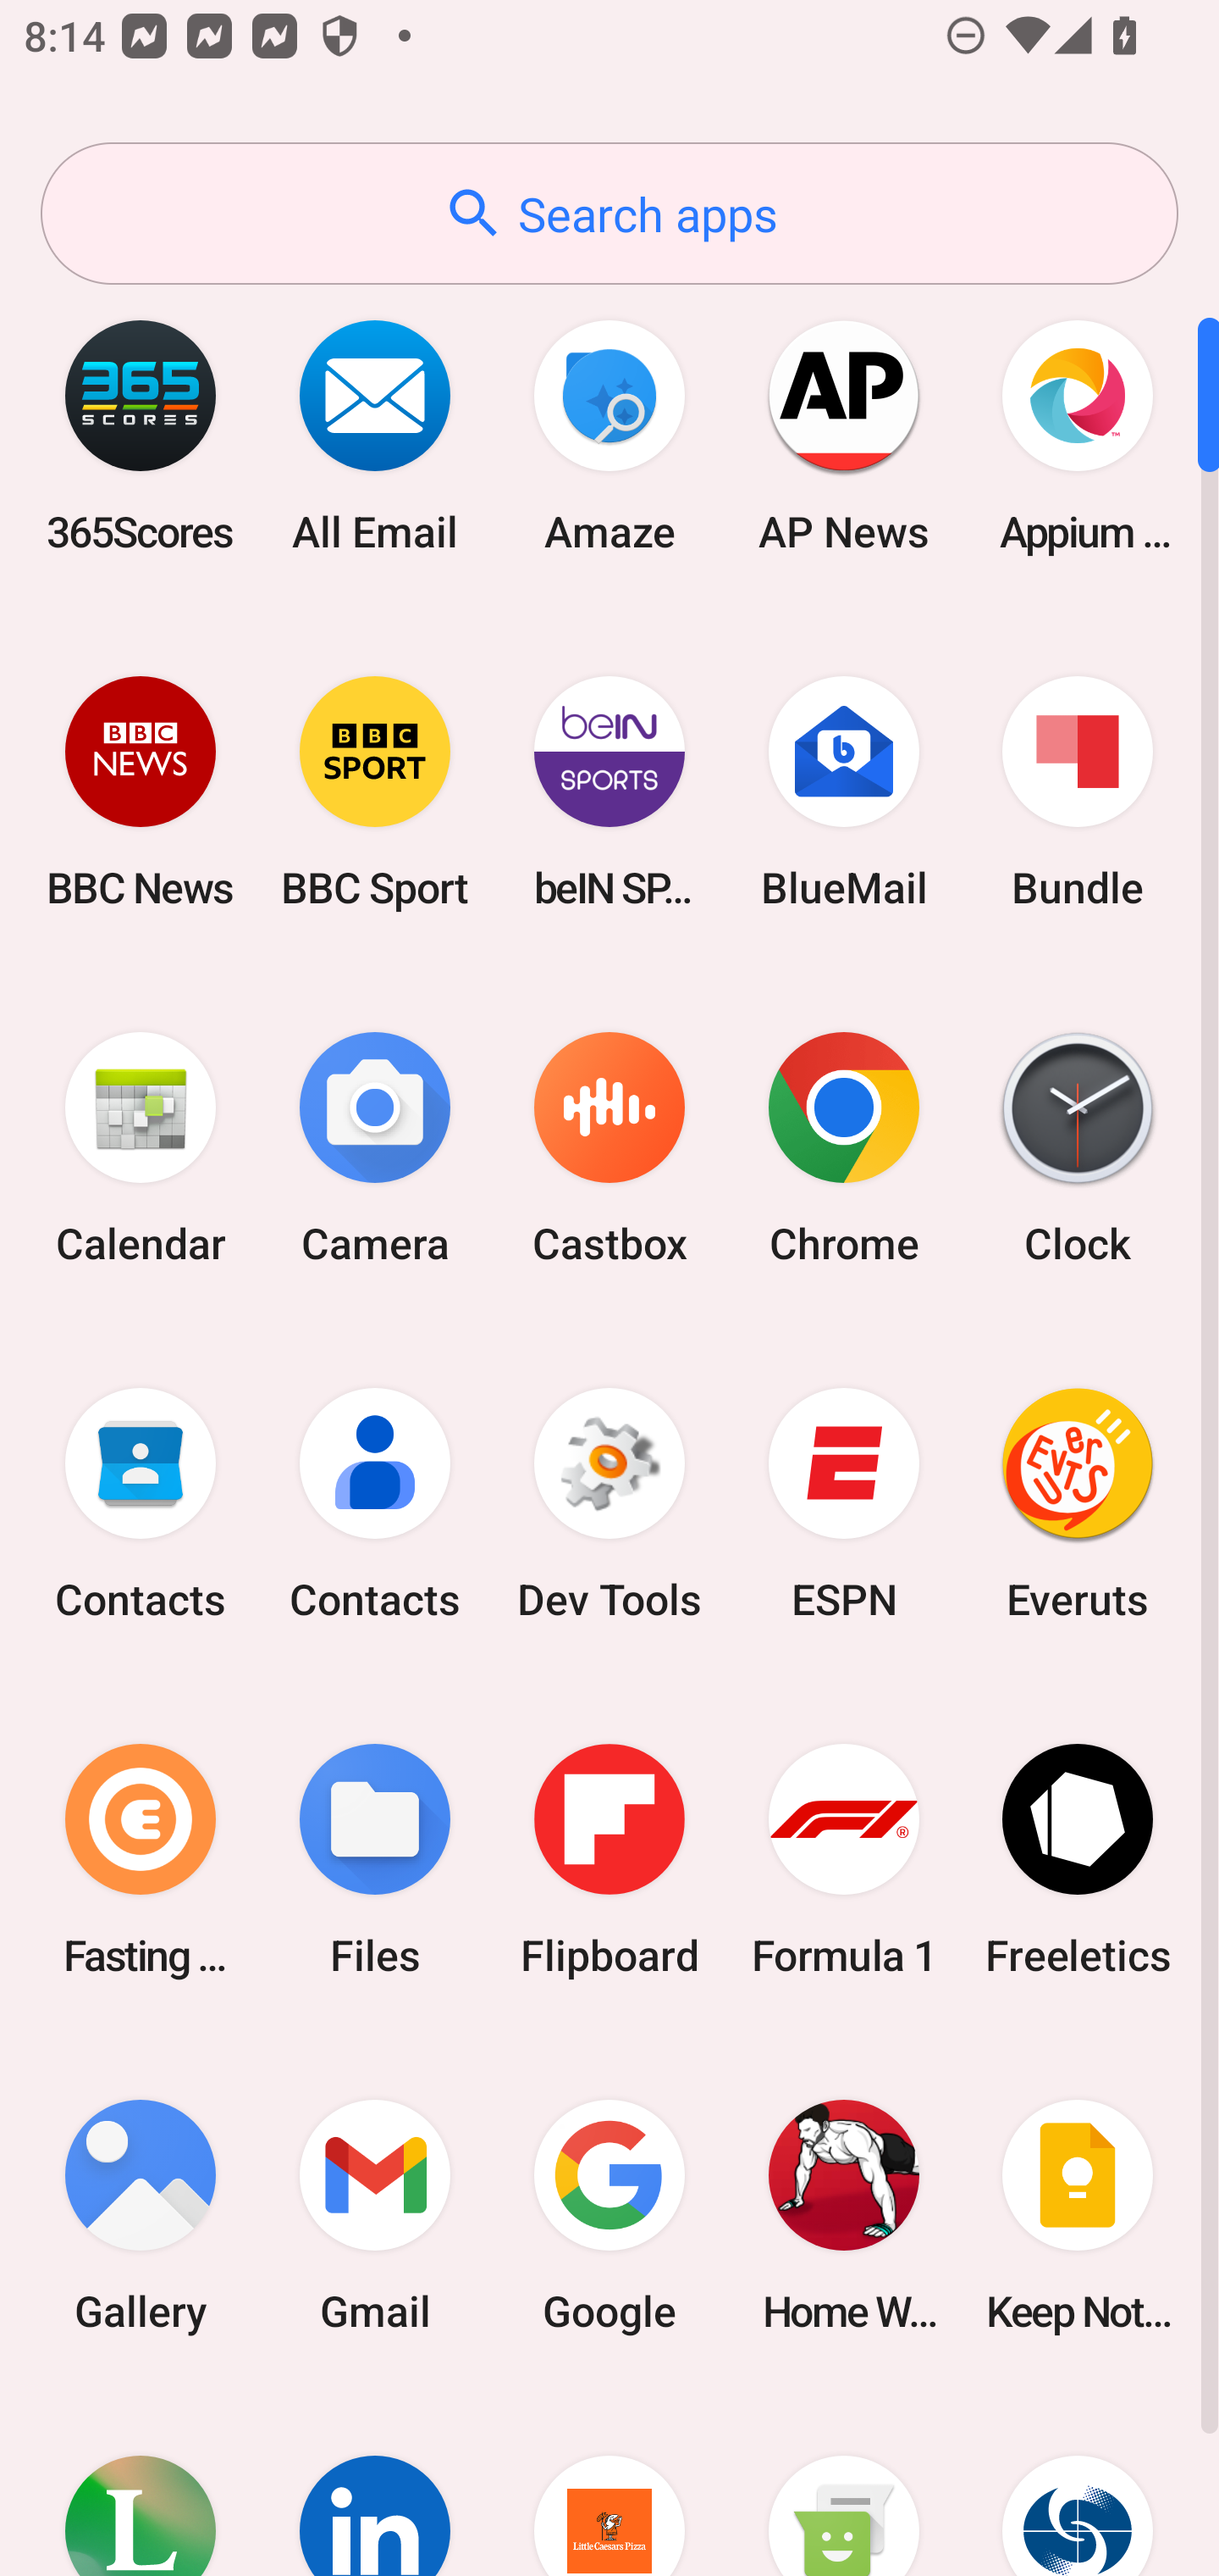 This screenshot has height=2576, width=1219. I want to click on Castbox, so click(609, 1149).